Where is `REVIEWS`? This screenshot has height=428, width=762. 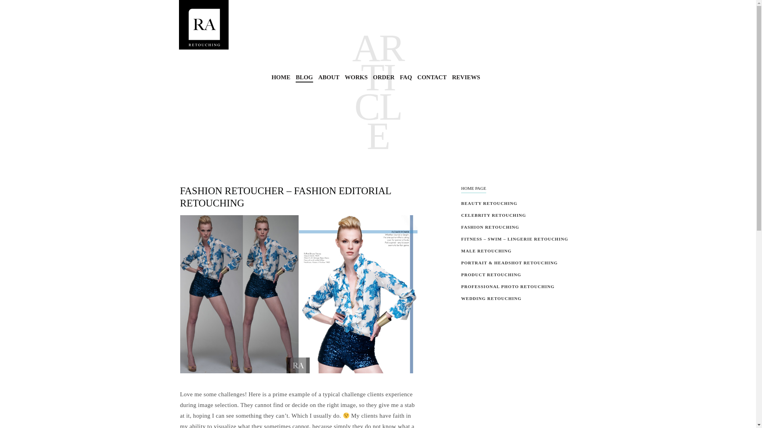
REVIEWS is located at coordinates (466, 78).